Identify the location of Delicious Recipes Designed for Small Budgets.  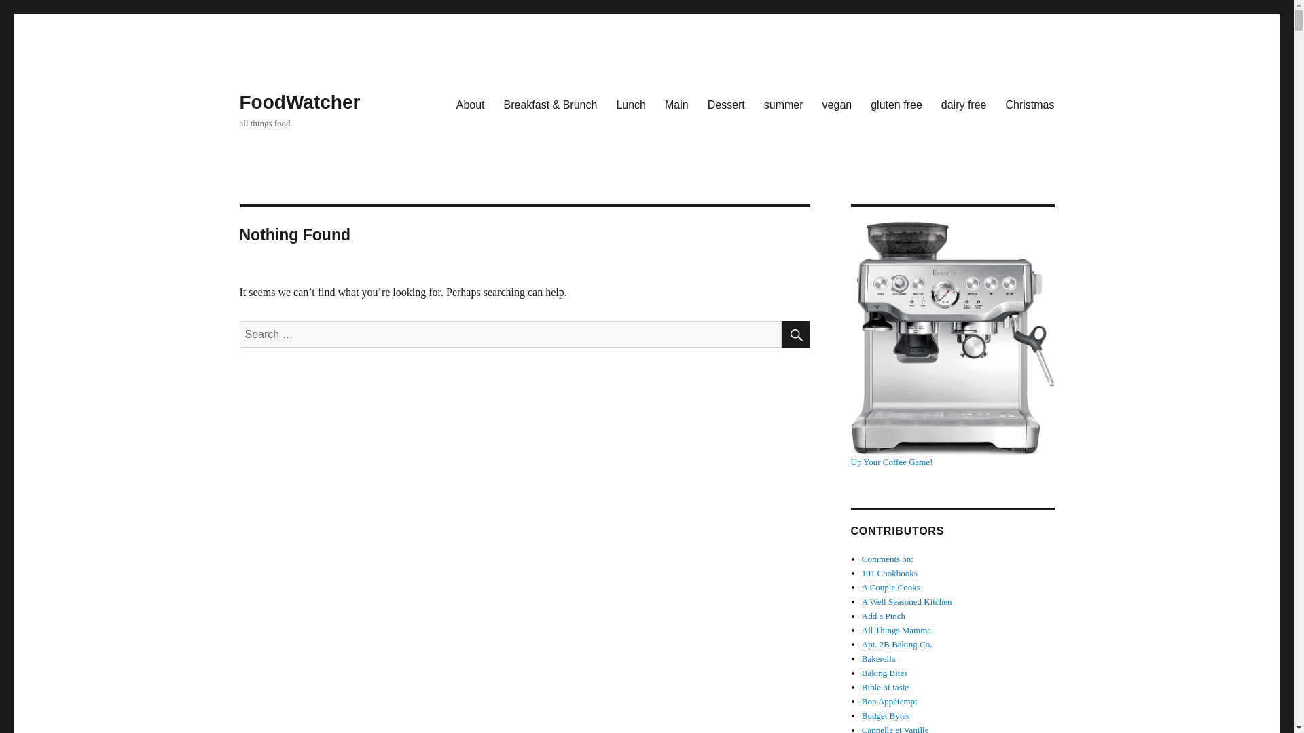
(886, 715).